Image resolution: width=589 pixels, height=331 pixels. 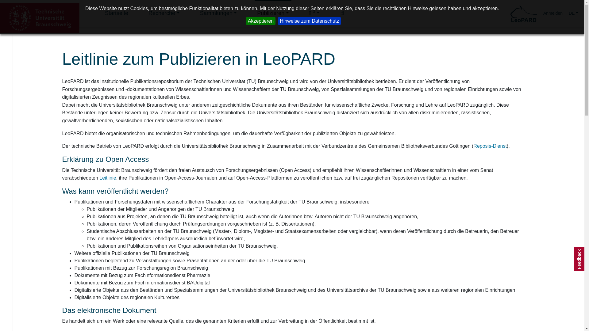 What do you see at coordinates (309, 21) in the screenshot?
I see `Hinweise zum Datenschutz` at bounding box center [309, 21].